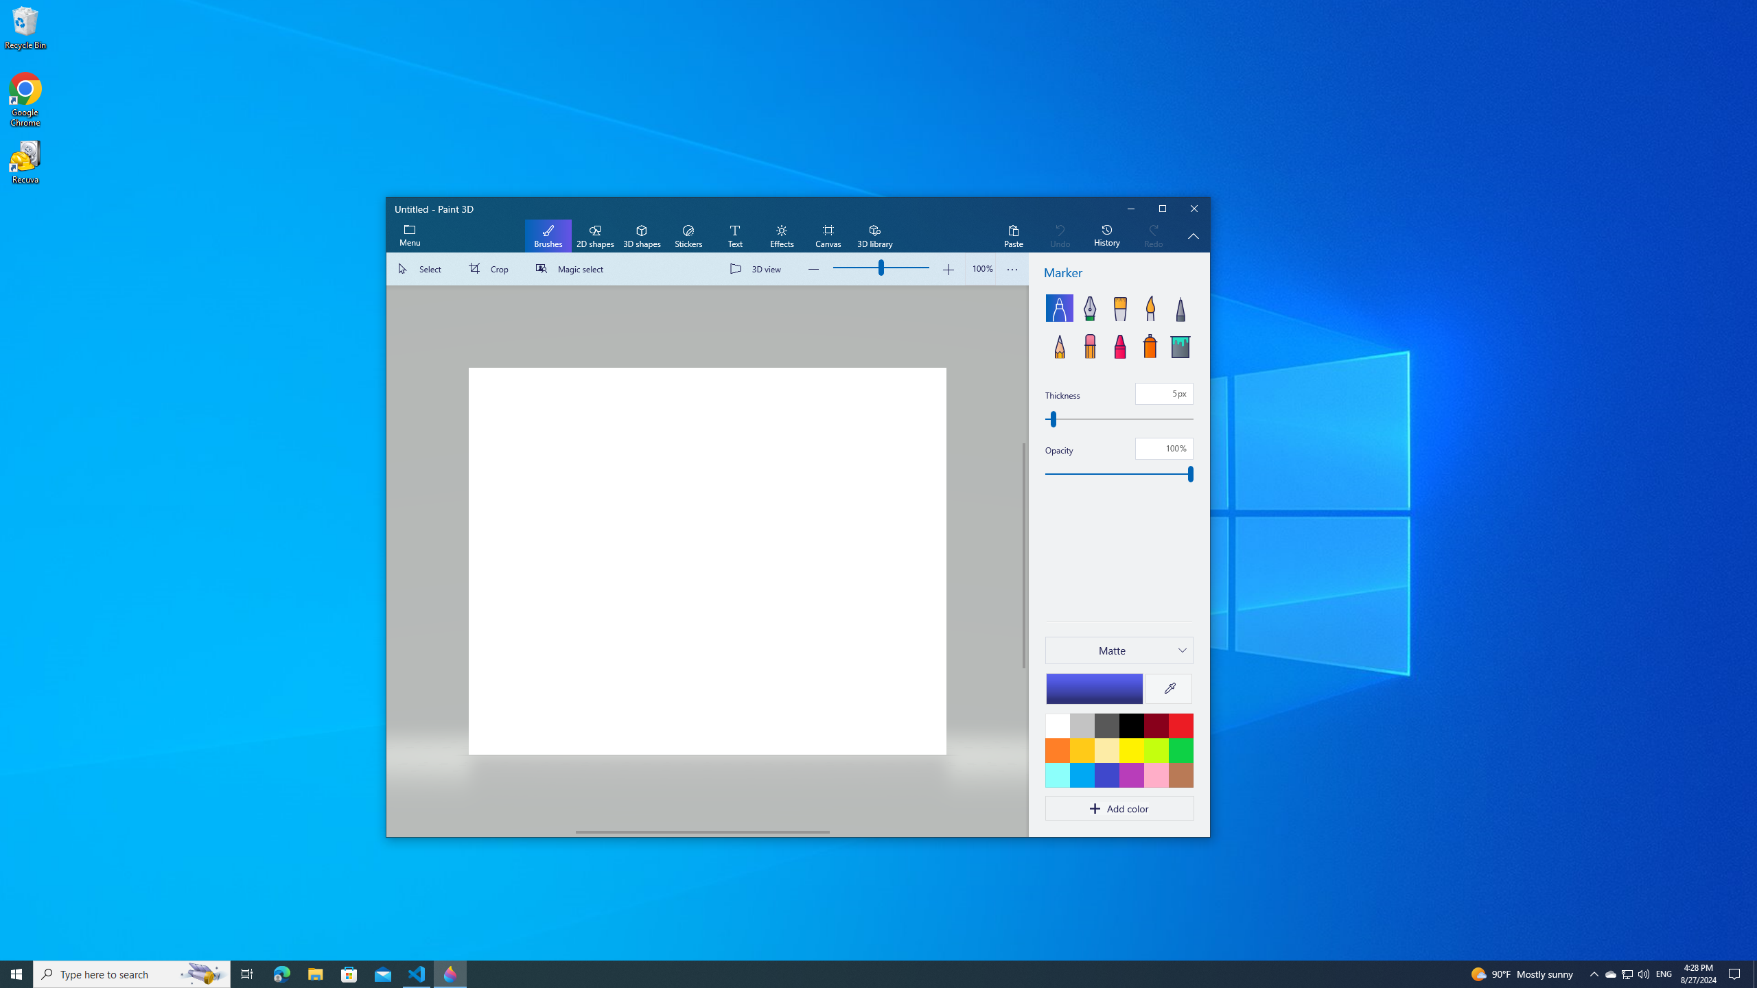 The image size is (1757, 988). Describe the element at coordinates (1180, 750) in the screenshot. I see `Green` at that location.